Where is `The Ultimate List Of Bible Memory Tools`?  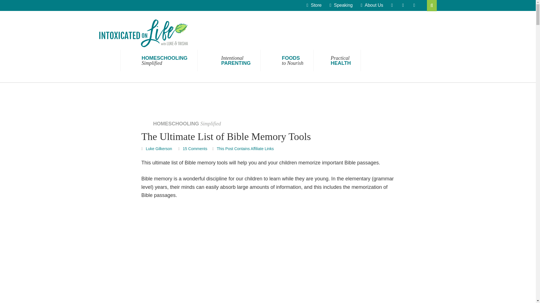
The Ultimate List Of Bible Memory Tools is located at coordinates (268, 255).